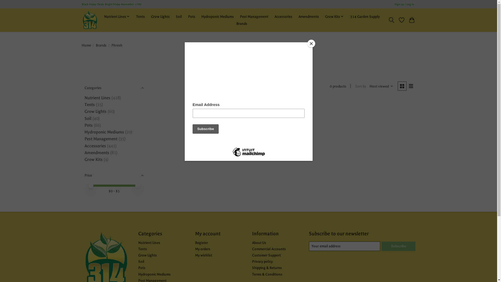 This screenshot has width=501, height=282. What do you see at coordinates (398, 246) in the screenshot?
I see `Subscribe` at bounding box center [398, 246].